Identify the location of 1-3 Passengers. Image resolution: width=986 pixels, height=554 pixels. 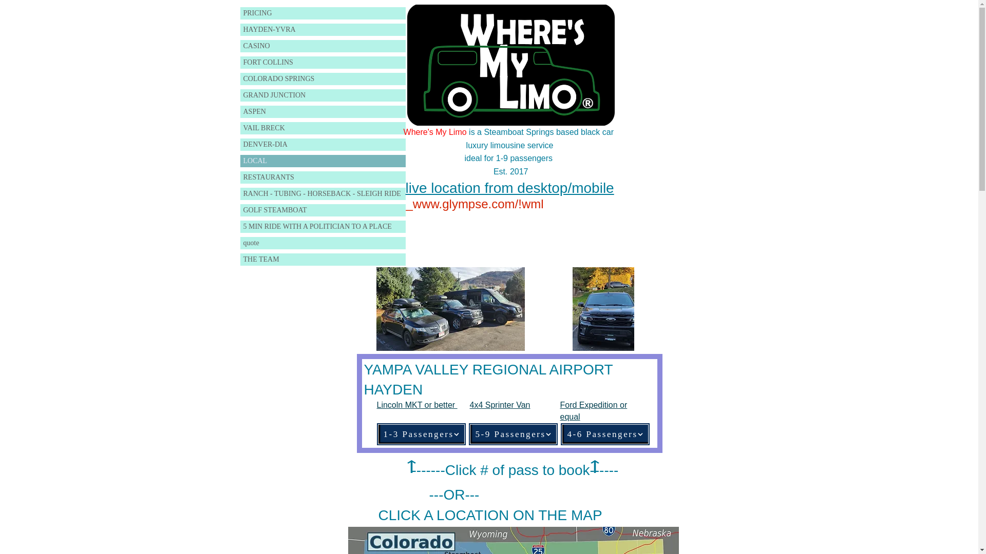
(420, 434).